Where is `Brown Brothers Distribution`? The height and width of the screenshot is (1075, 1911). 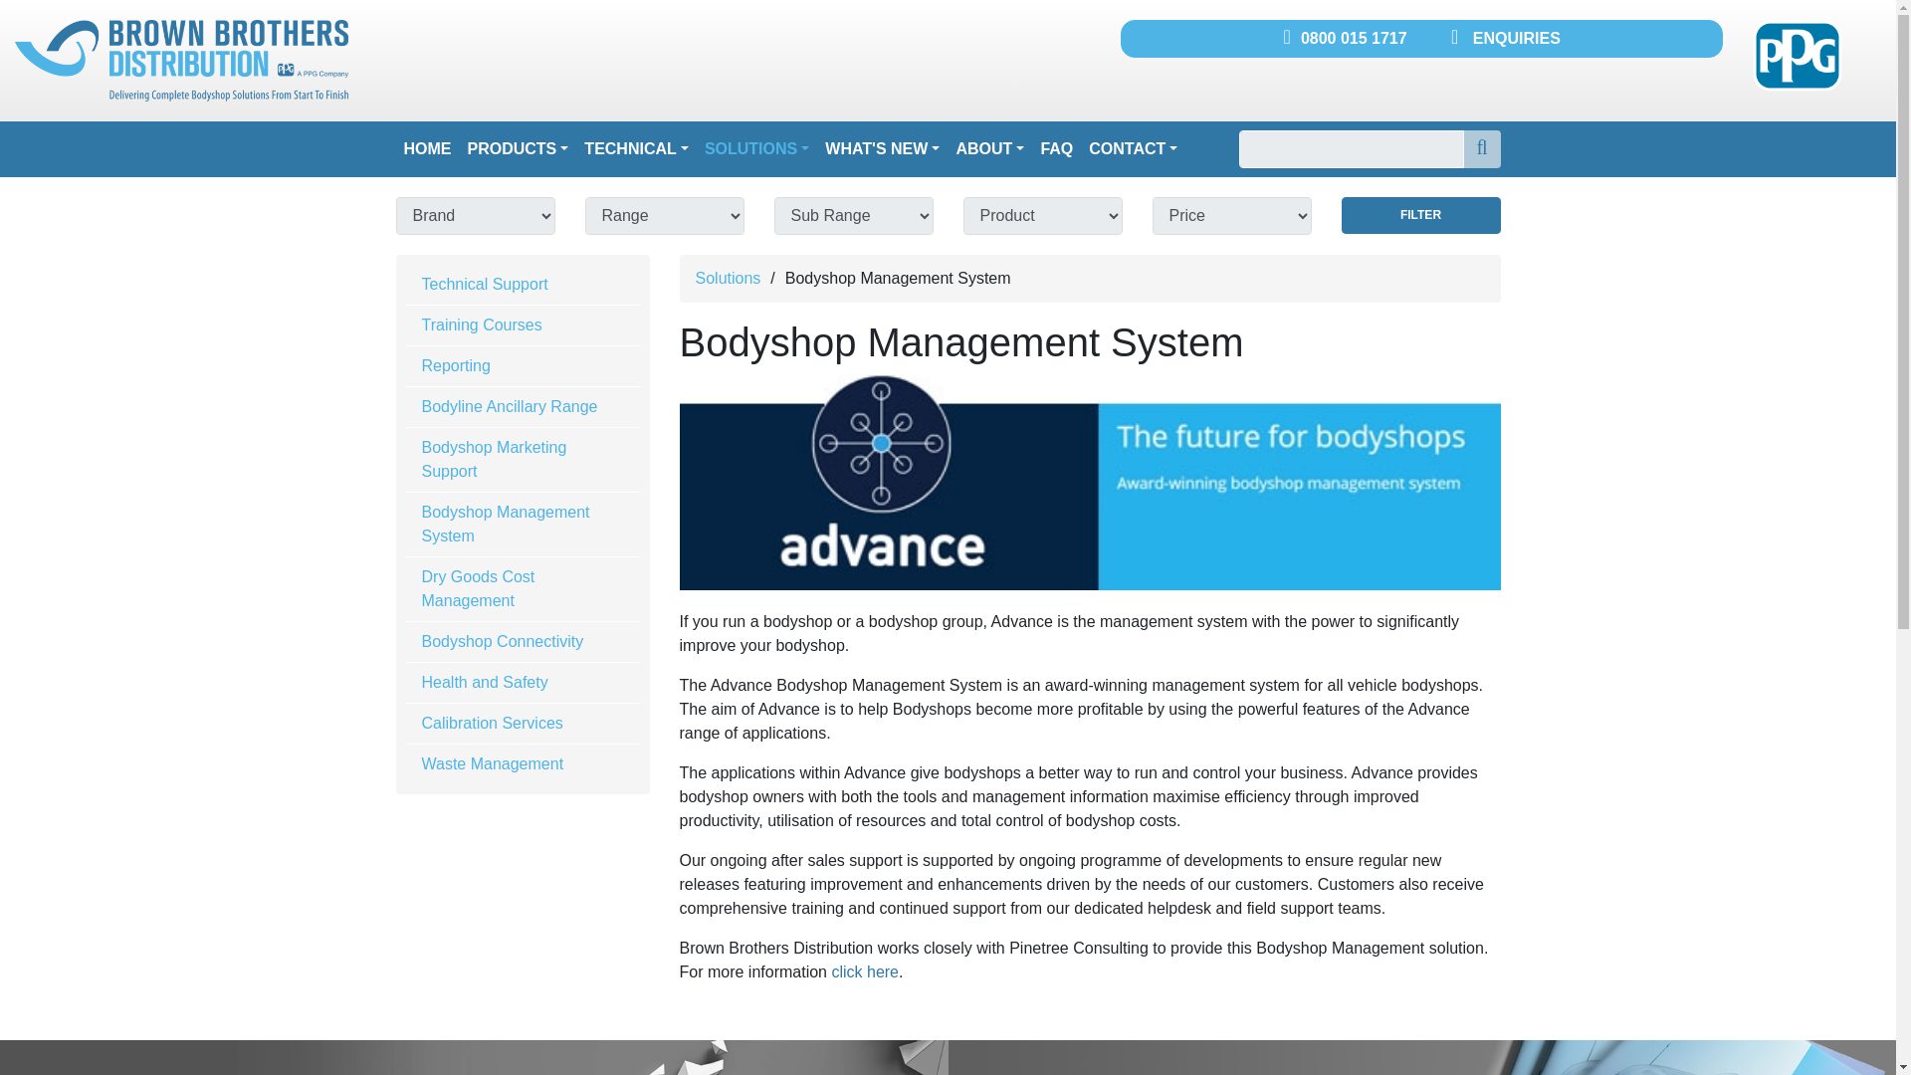
Brown Brothers Distribution is located at coordinates (181, 60).